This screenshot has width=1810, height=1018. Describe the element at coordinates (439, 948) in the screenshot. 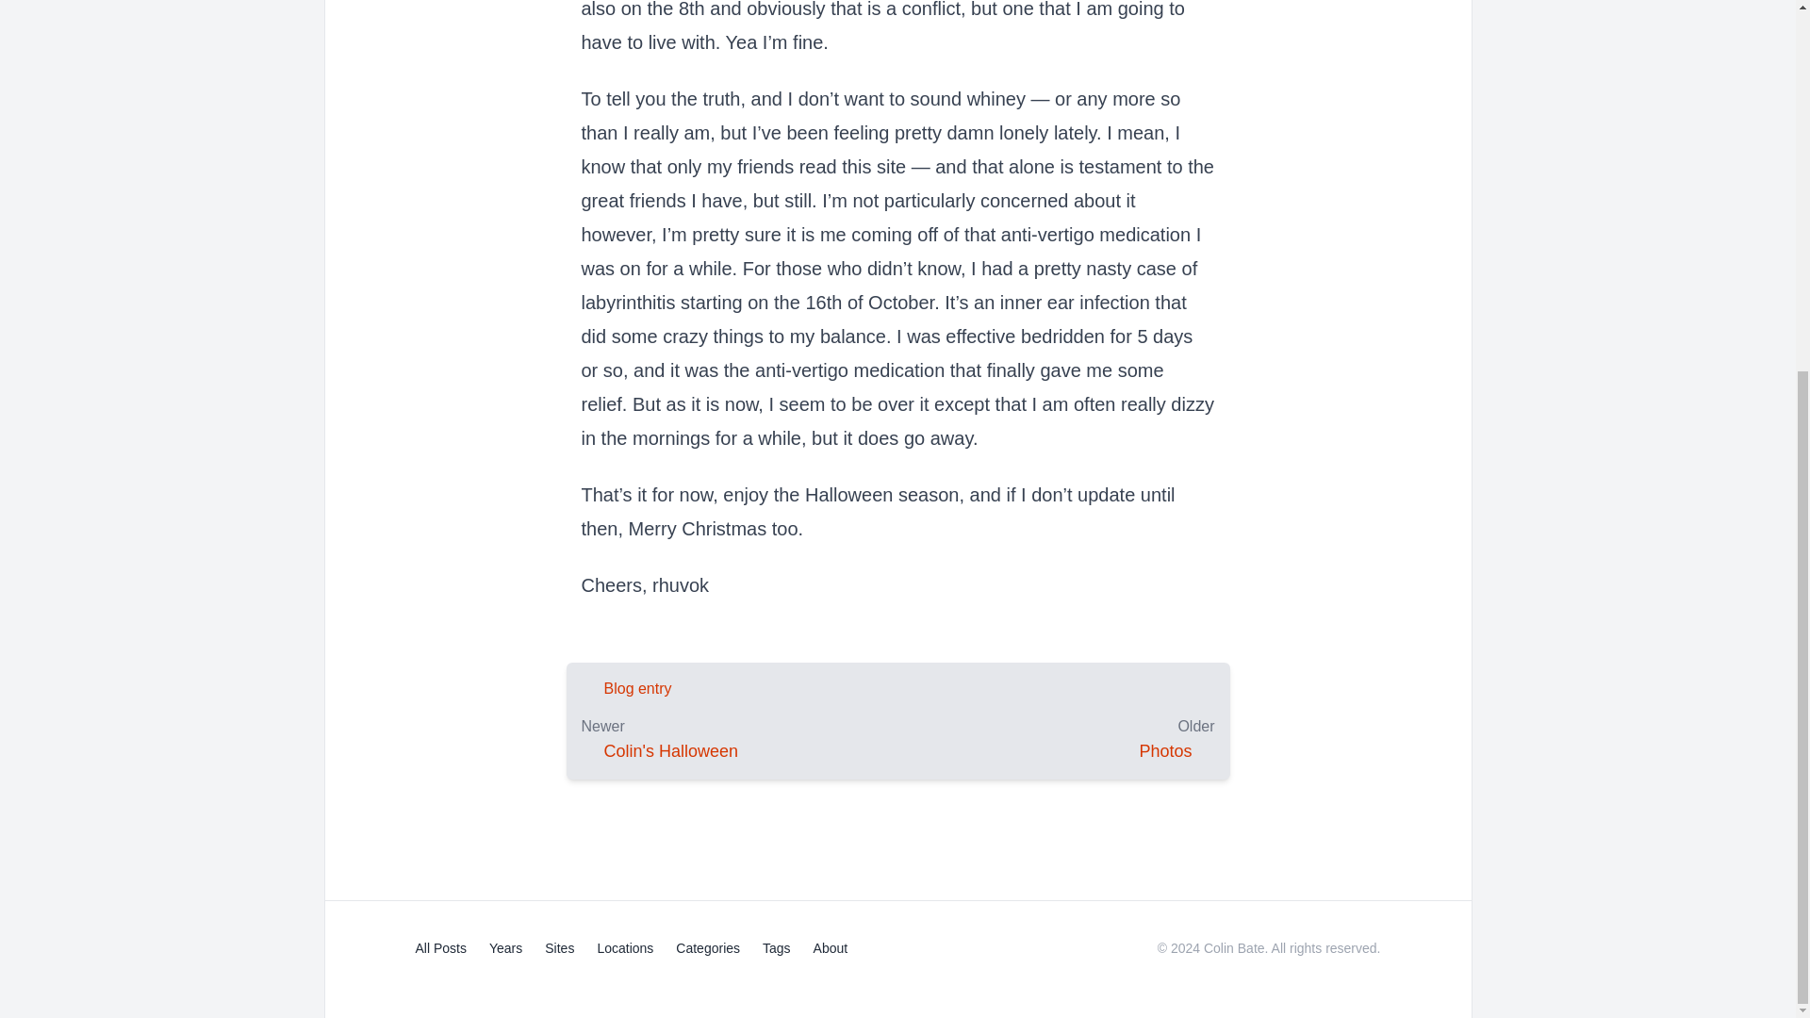

I see `All Posts` at that location.